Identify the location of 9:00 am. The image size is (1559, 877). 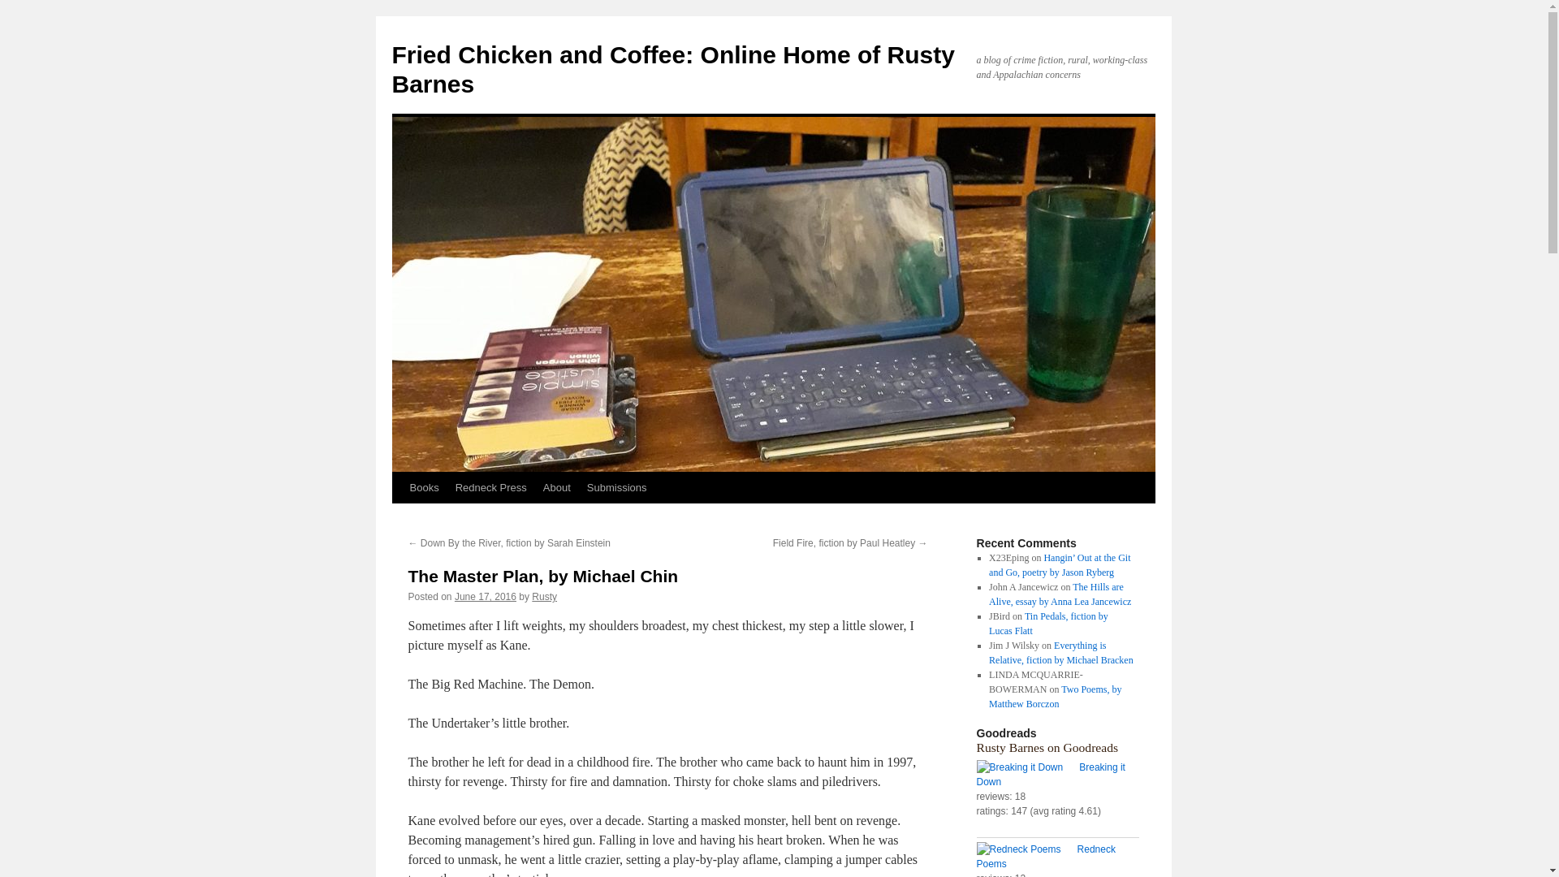
(486, 596).